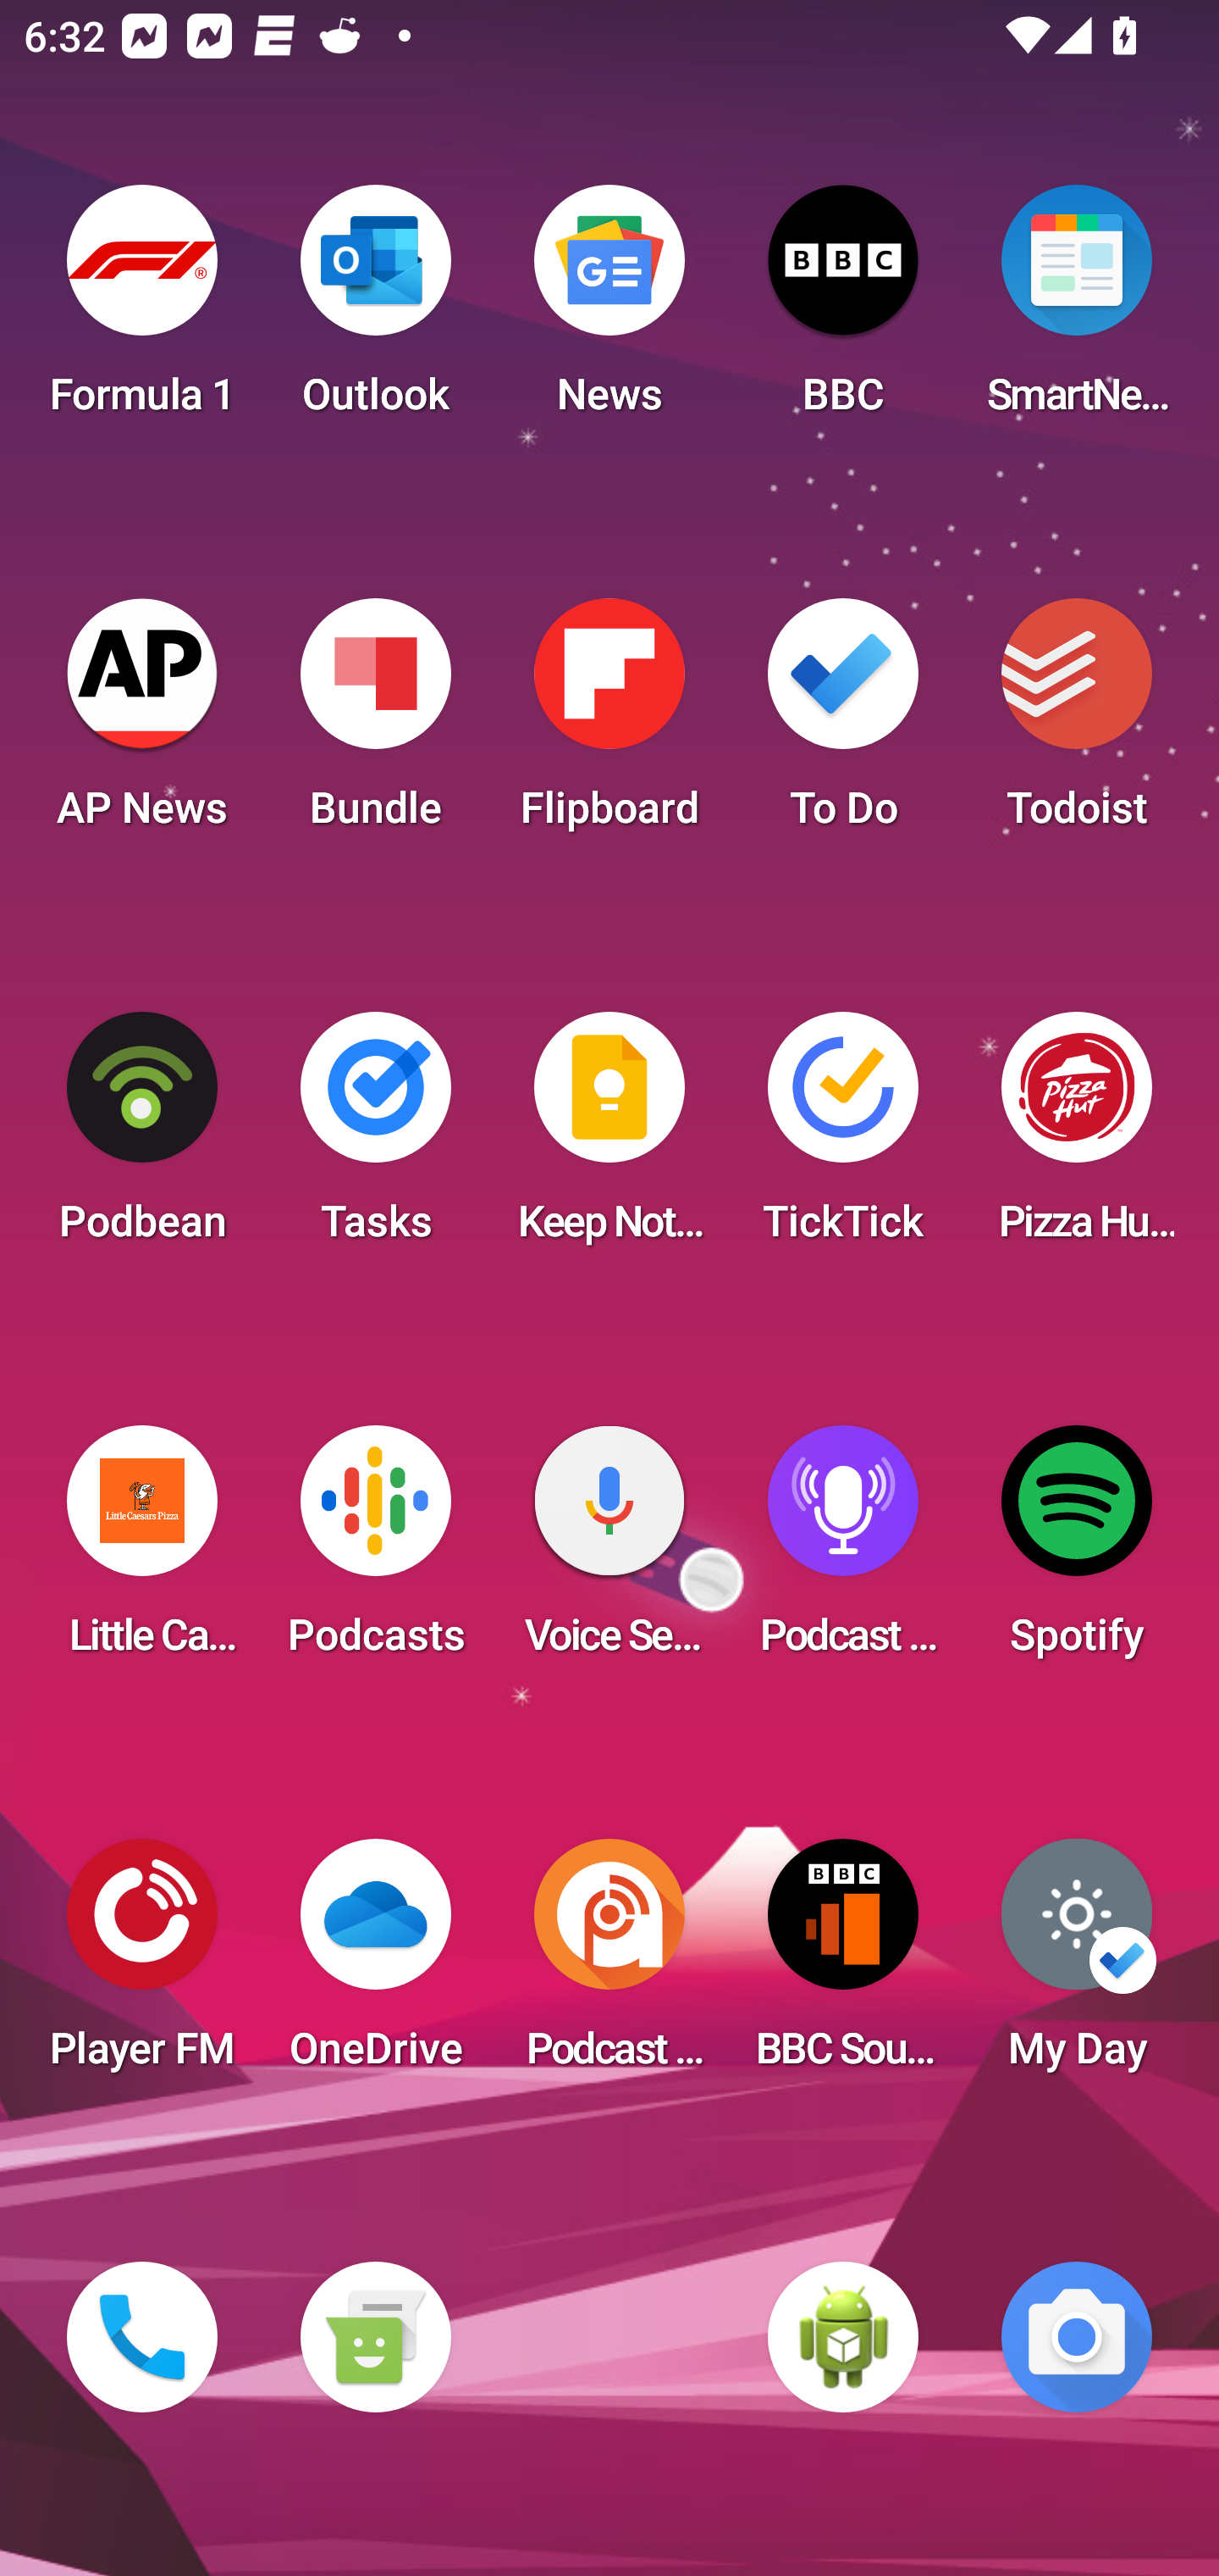 Image resolution: width=1219 pixels, height=2576 pixels. I want to click on Flipboard, so click(609, 724).